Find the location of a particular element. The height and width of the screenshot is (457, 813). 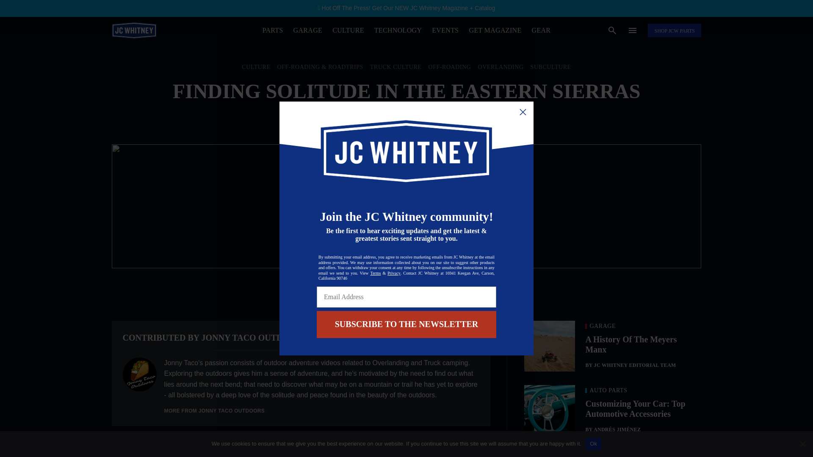

CULTURE is located at coordinates (256, 67).